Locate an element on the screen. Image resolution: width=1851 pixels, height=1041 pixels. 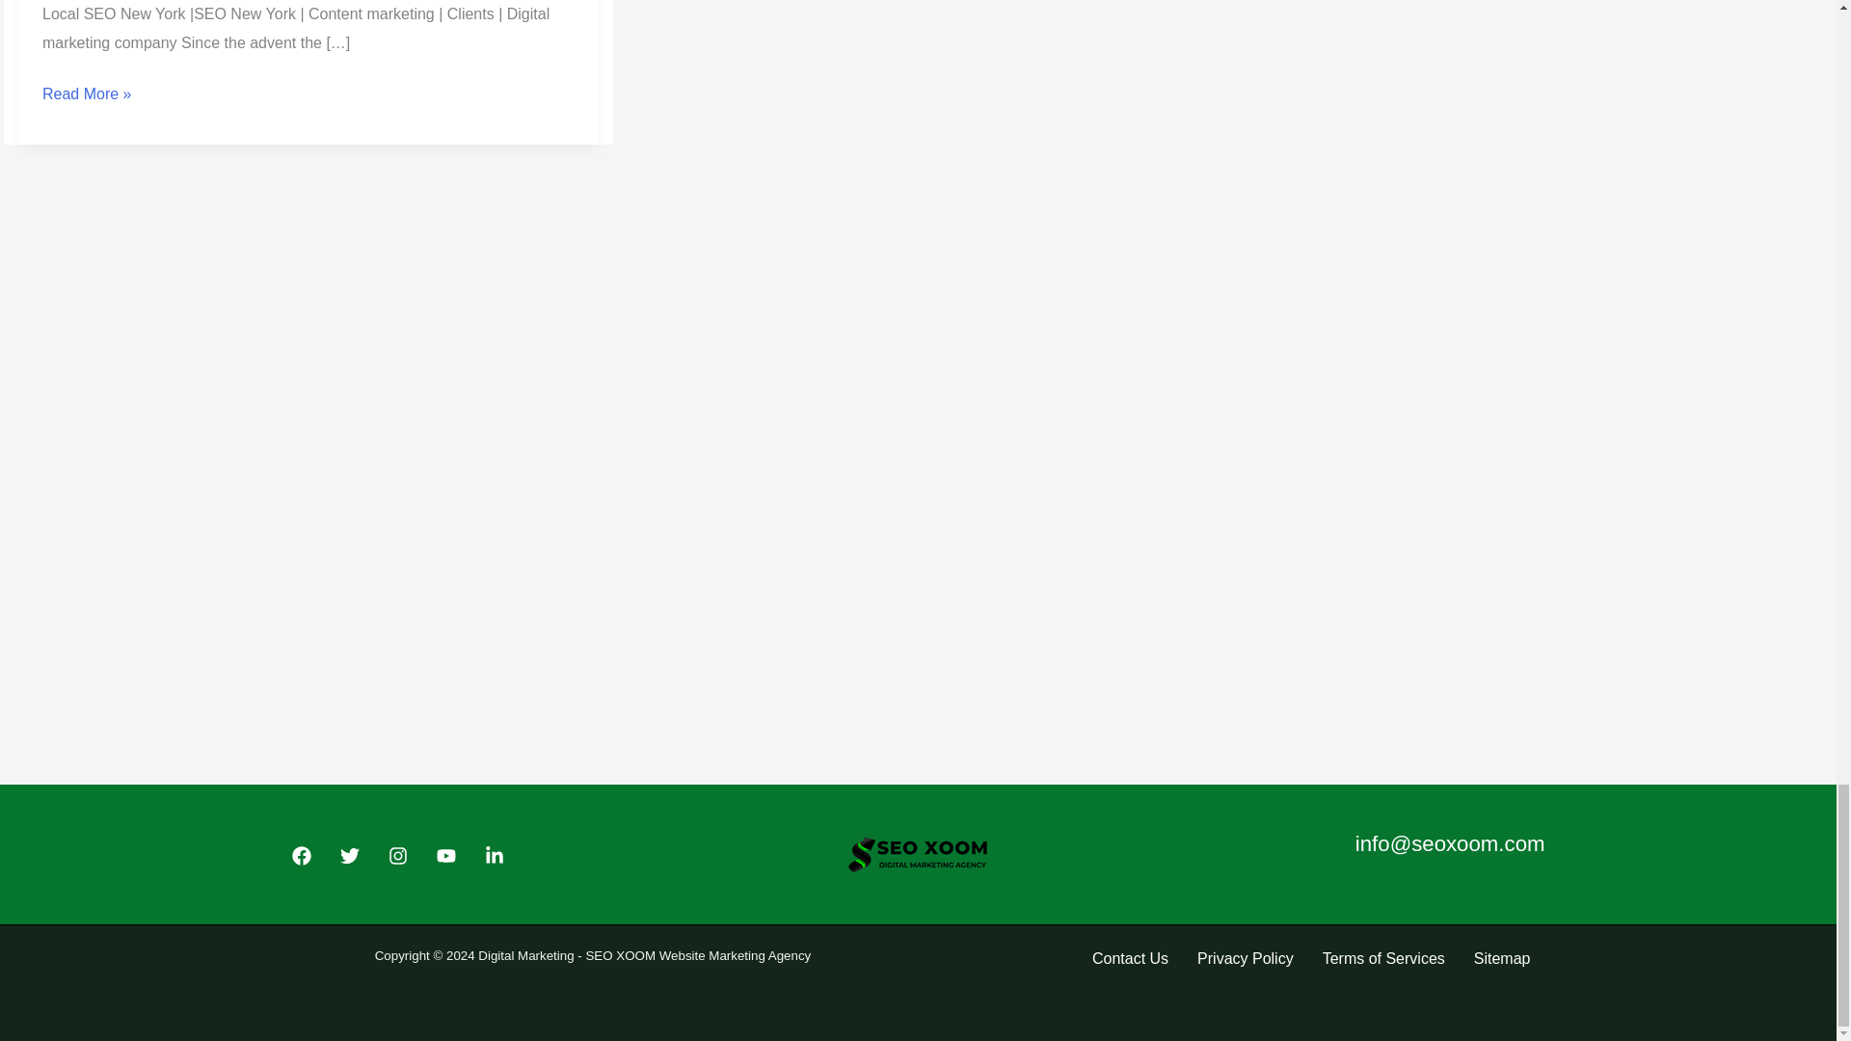
Sitemap is located at coordinates (1502, 958).